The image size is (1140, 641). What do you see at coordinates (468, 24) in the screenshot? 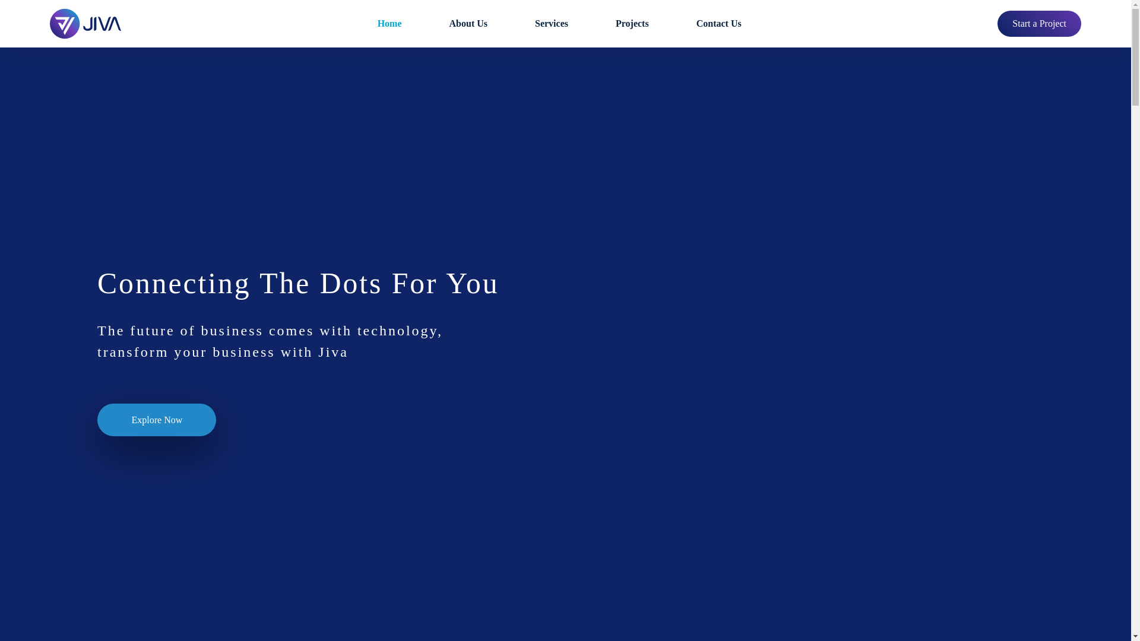
I see `About Us` at bounding box center [468, 24].